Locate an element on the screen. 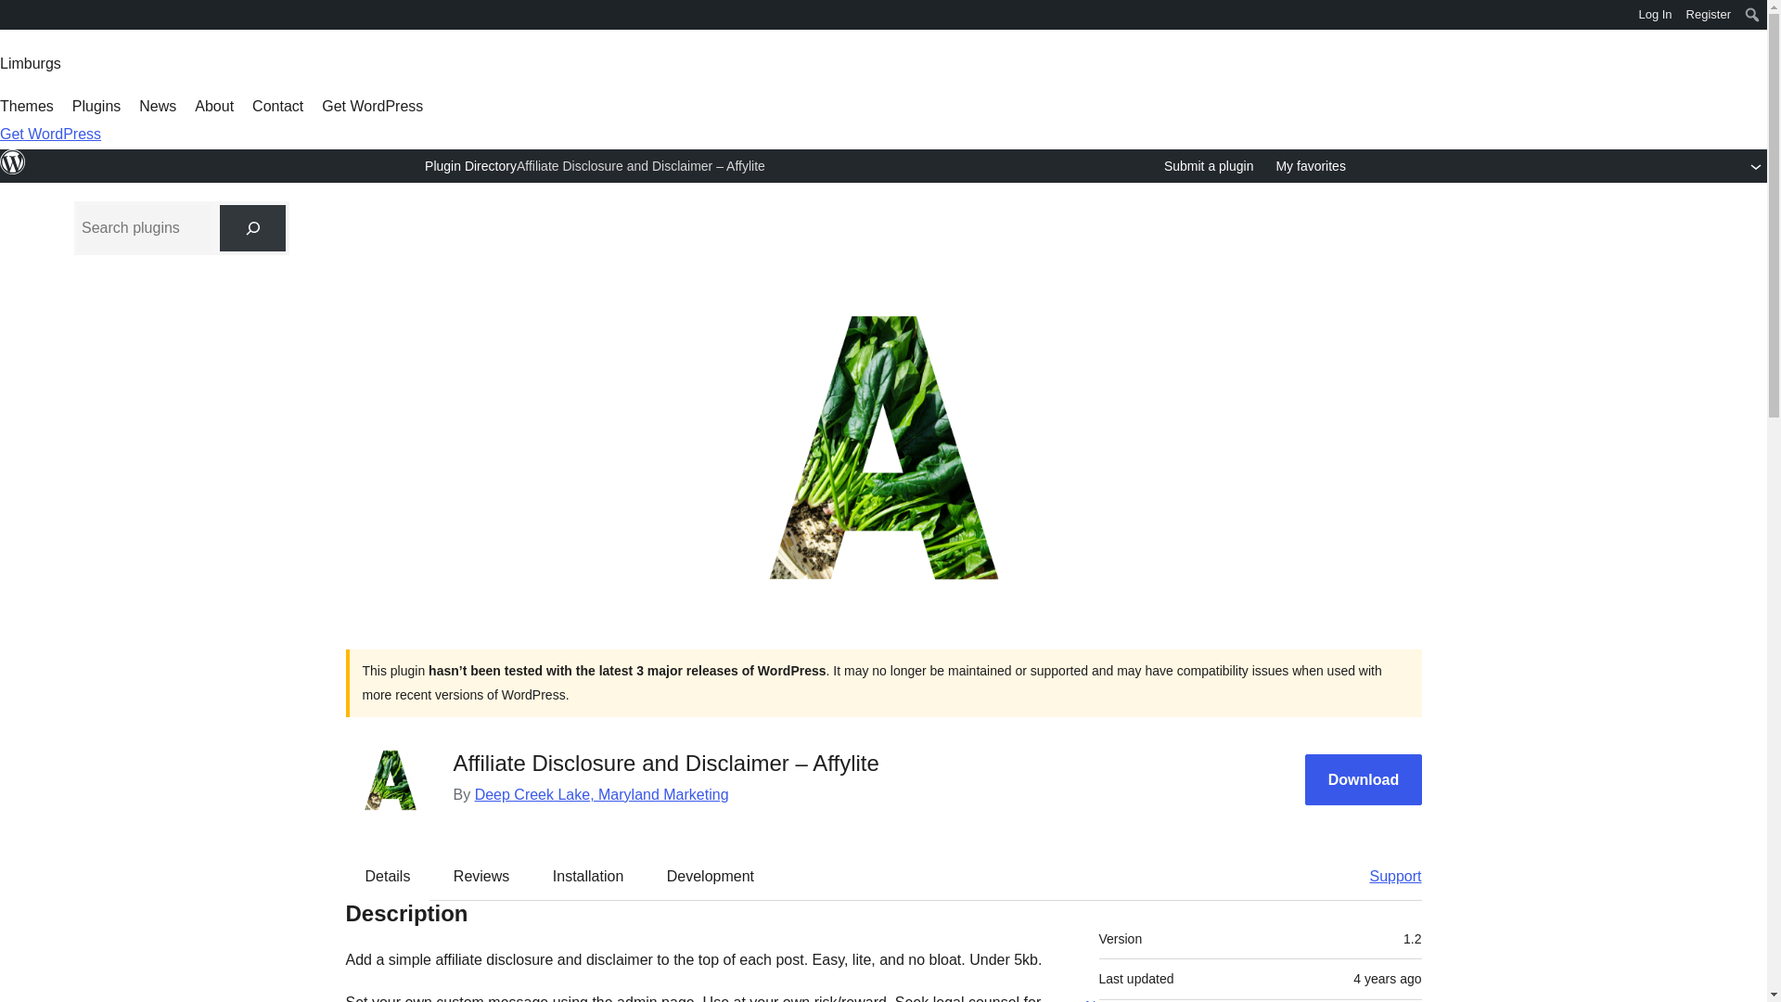 The height and width of the screenshot is (1002, 1781). Contact is located at coordinates (277, 106).